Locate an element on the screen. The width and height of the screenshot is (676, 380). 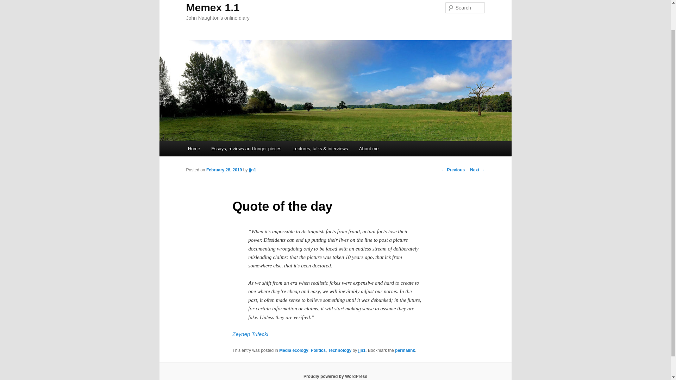
Memex 1.1 is located at coordinates (213, 7).